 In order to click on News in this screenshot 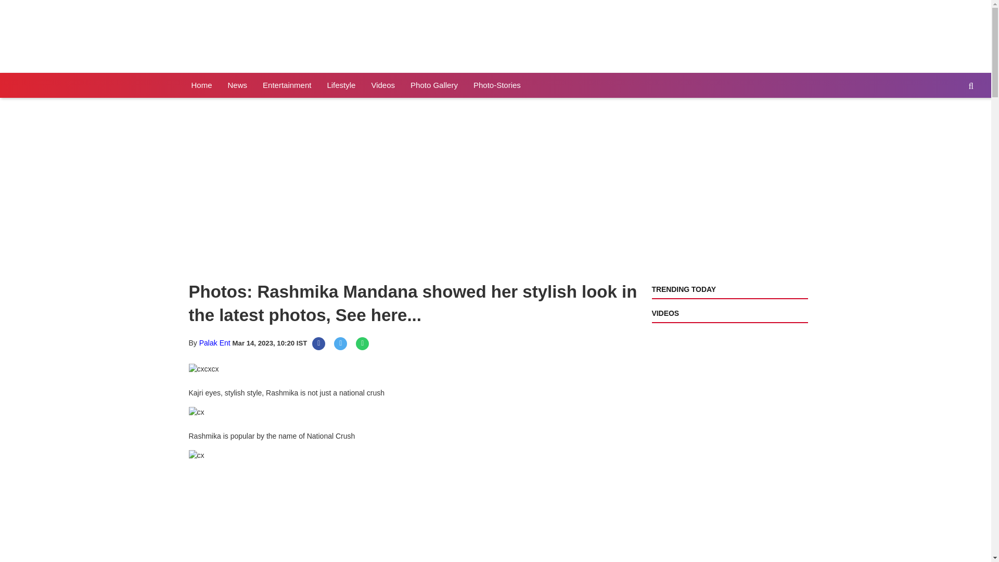, I will do `click(237, 85)`.